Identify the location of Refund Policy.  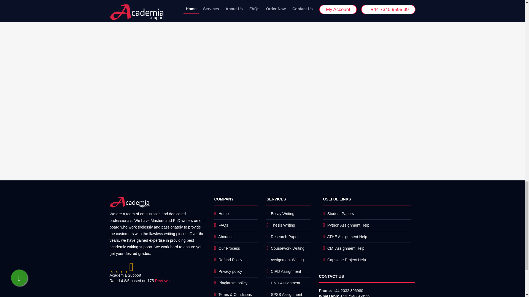
(230, 260).